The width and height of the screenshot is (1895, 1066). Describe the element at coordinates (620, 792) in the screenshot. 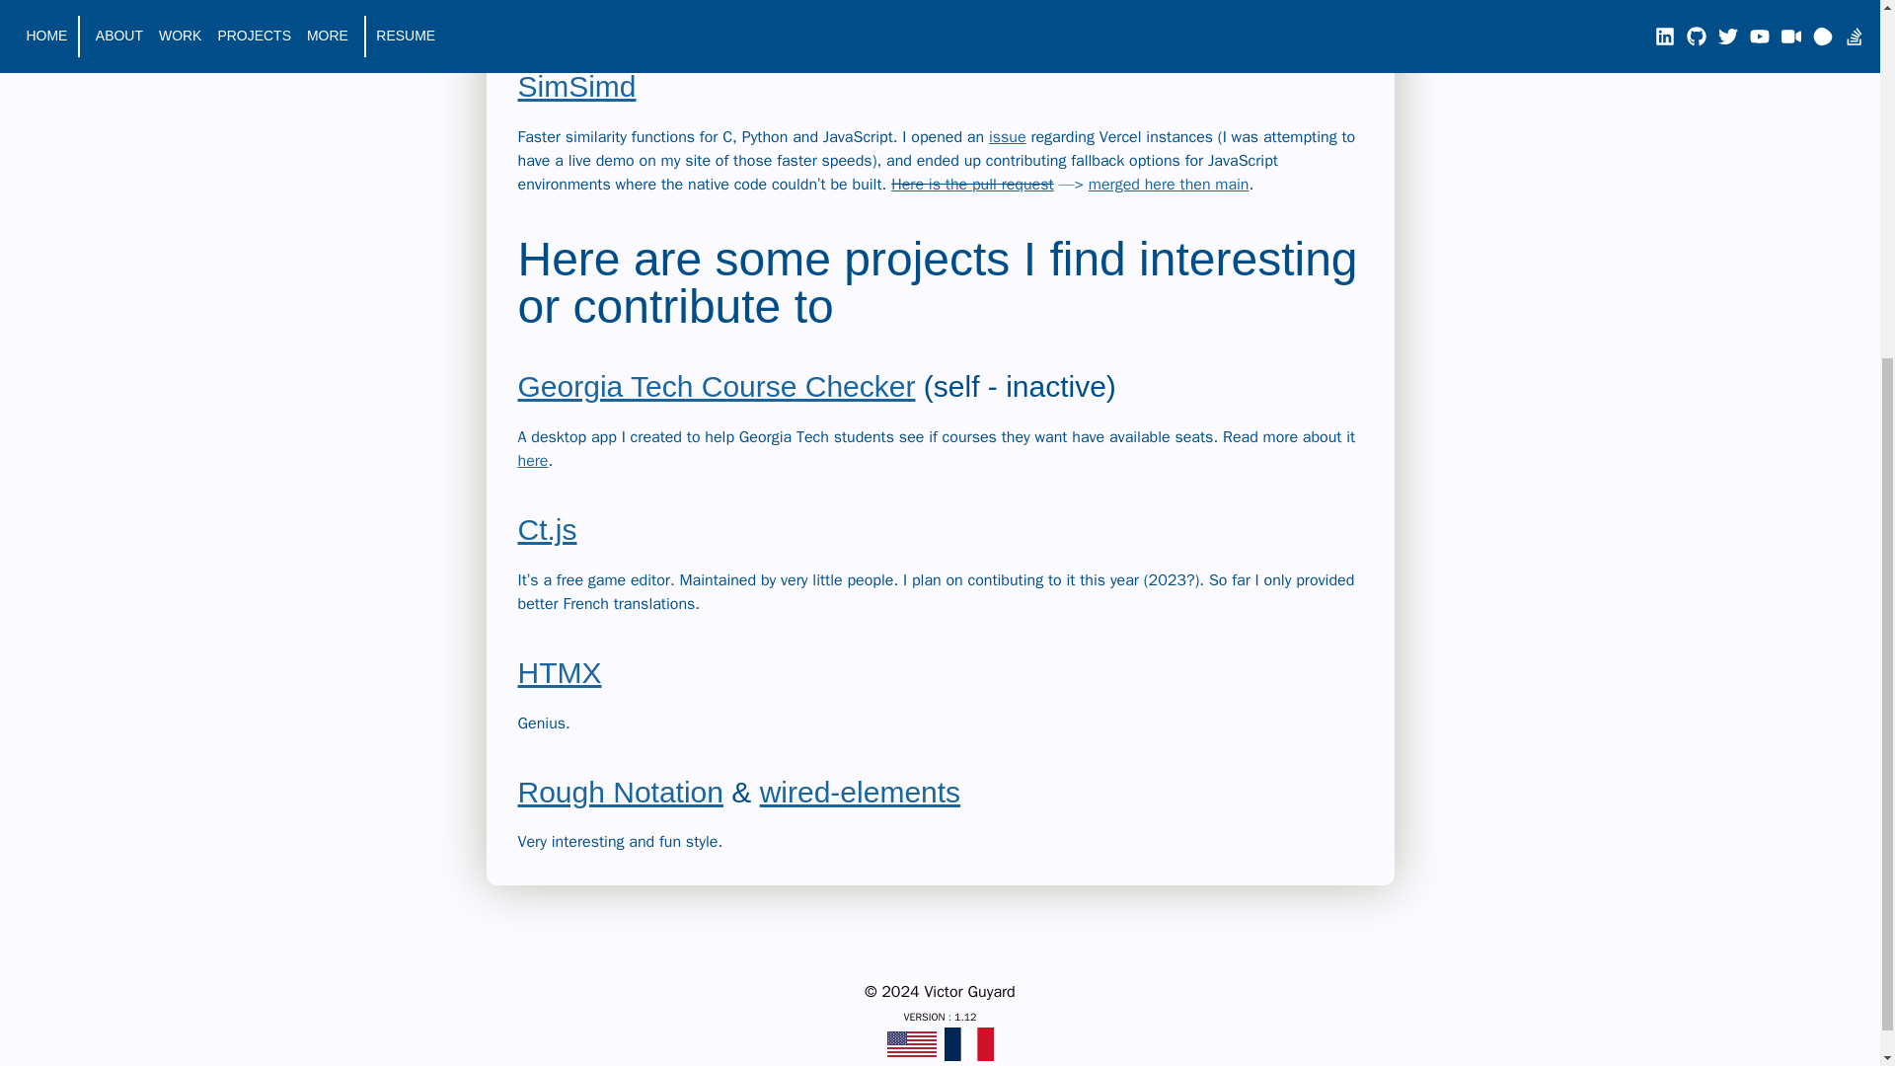

I see `Rough Notation` at that location.